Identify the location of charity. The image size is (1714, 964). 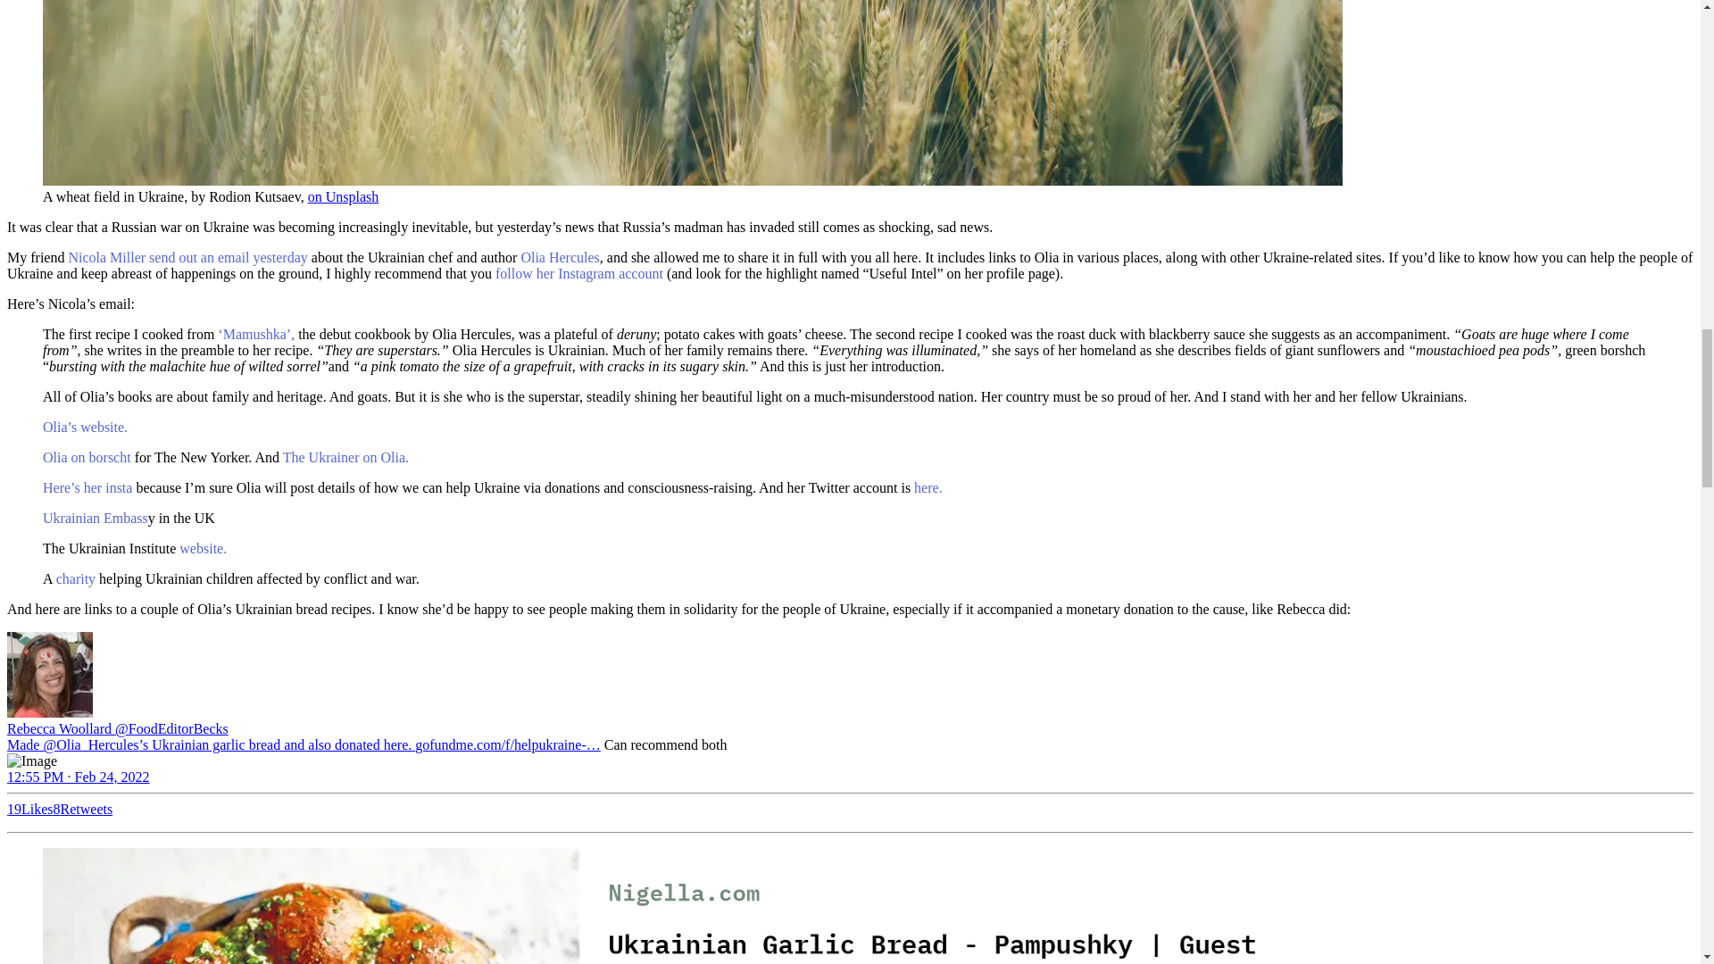
(76, 578).